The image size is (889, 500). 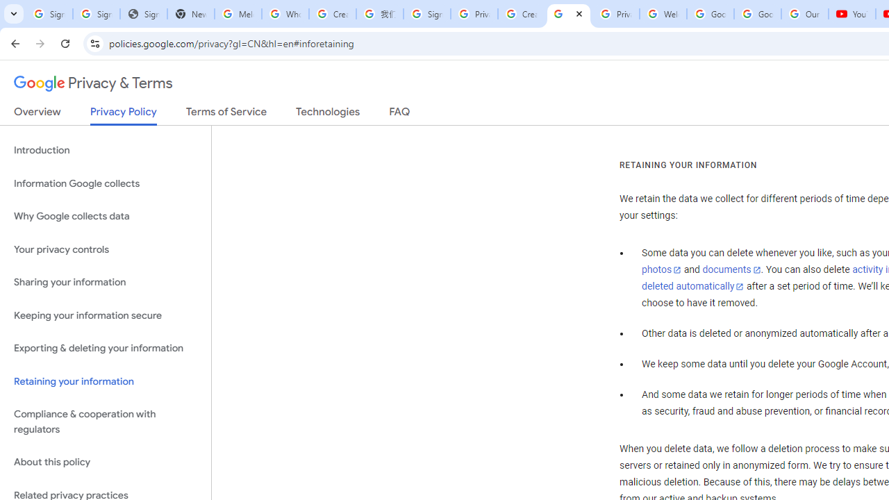 What do you see at coordinates (226, 115) in the screenshot?
I see `Terms of Service` at bounding box center [226, 115].